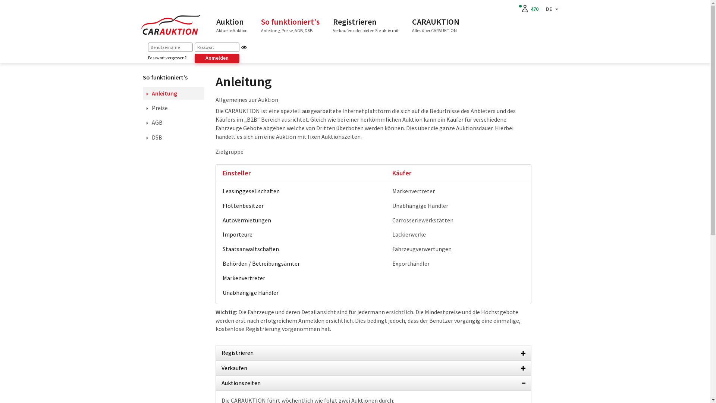  What do you see at coordinates (290, 25) in the screenshot?
I see `So funktioniert's
Anleitung, Preise, AGB, DSB` at bounding box center [290, 25].